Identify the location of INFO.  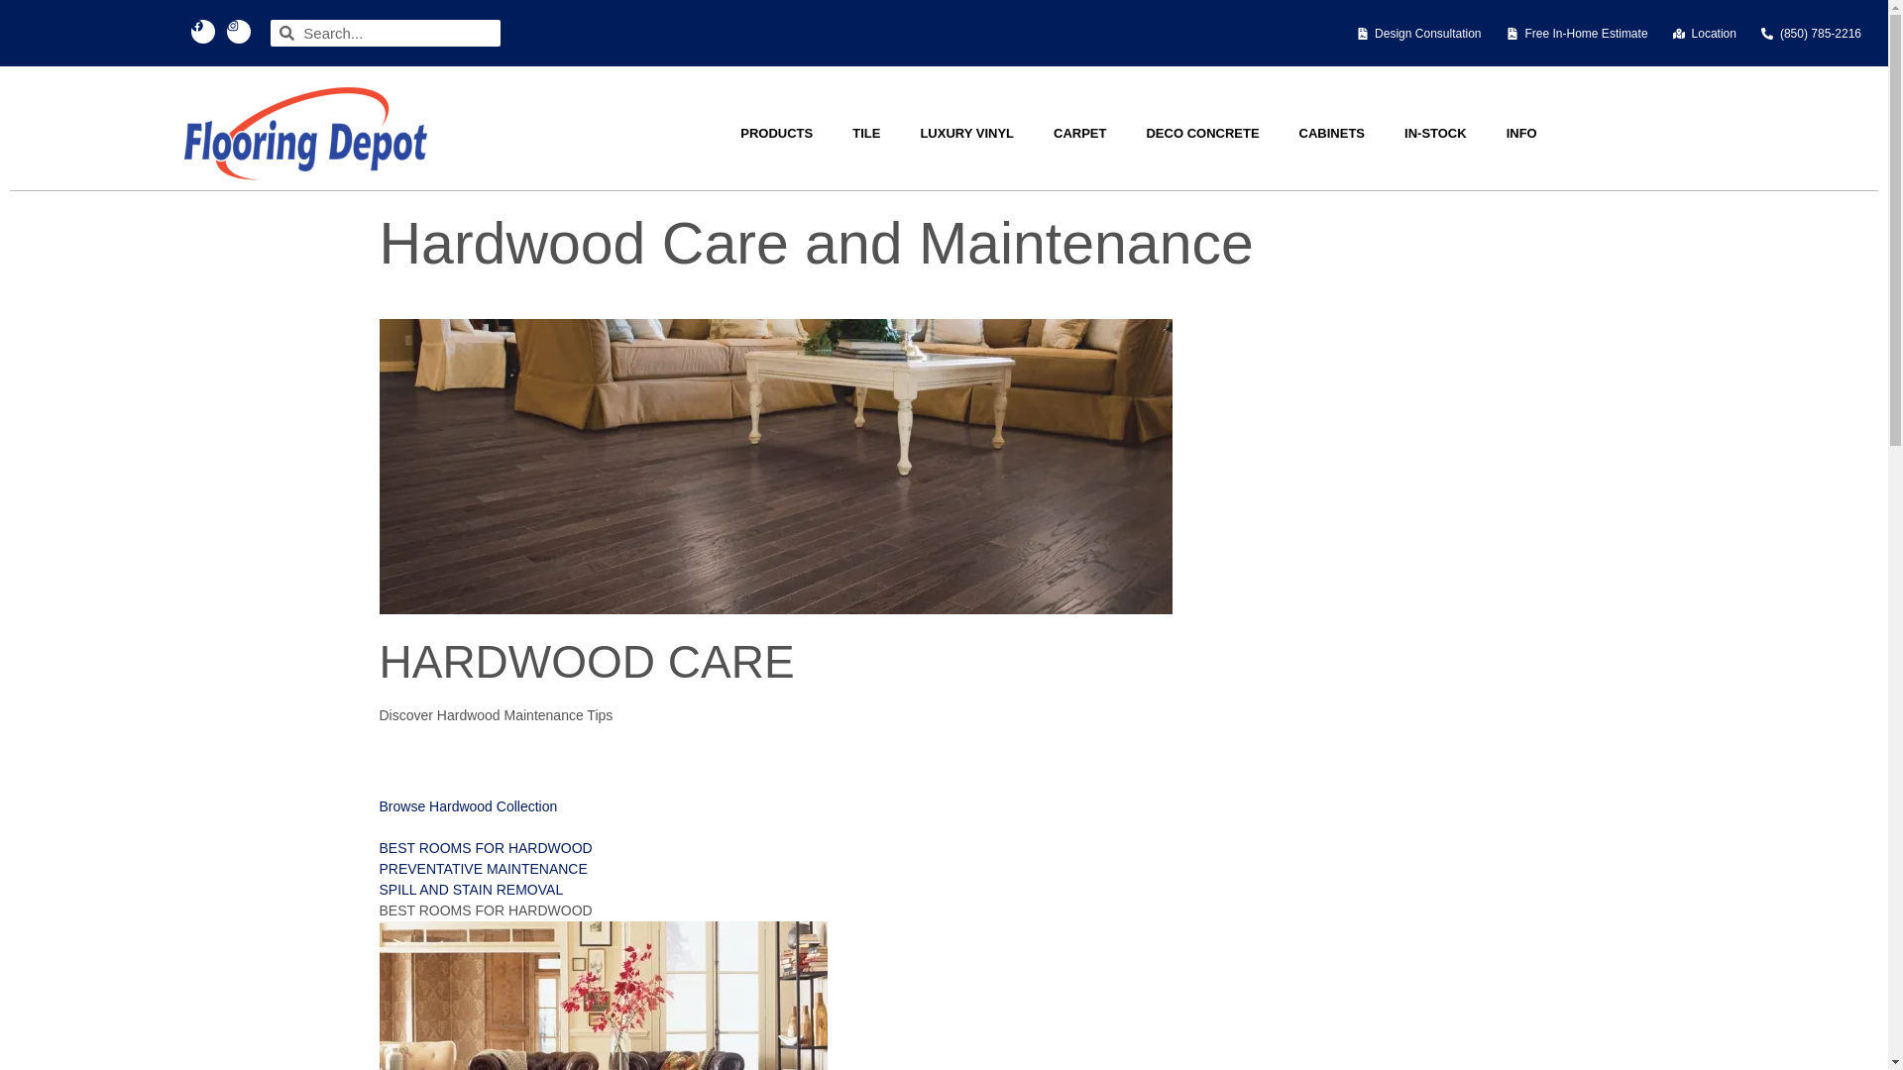
(1520, 133).